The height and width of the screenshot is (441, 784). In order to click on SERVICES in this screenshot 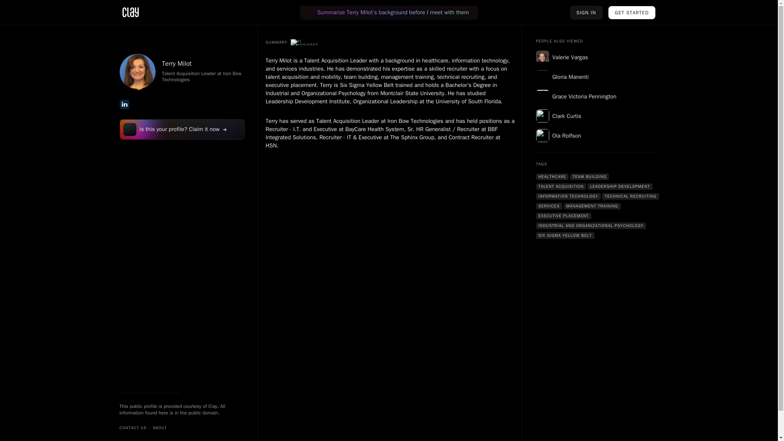, I will do `click(549, 206)`.